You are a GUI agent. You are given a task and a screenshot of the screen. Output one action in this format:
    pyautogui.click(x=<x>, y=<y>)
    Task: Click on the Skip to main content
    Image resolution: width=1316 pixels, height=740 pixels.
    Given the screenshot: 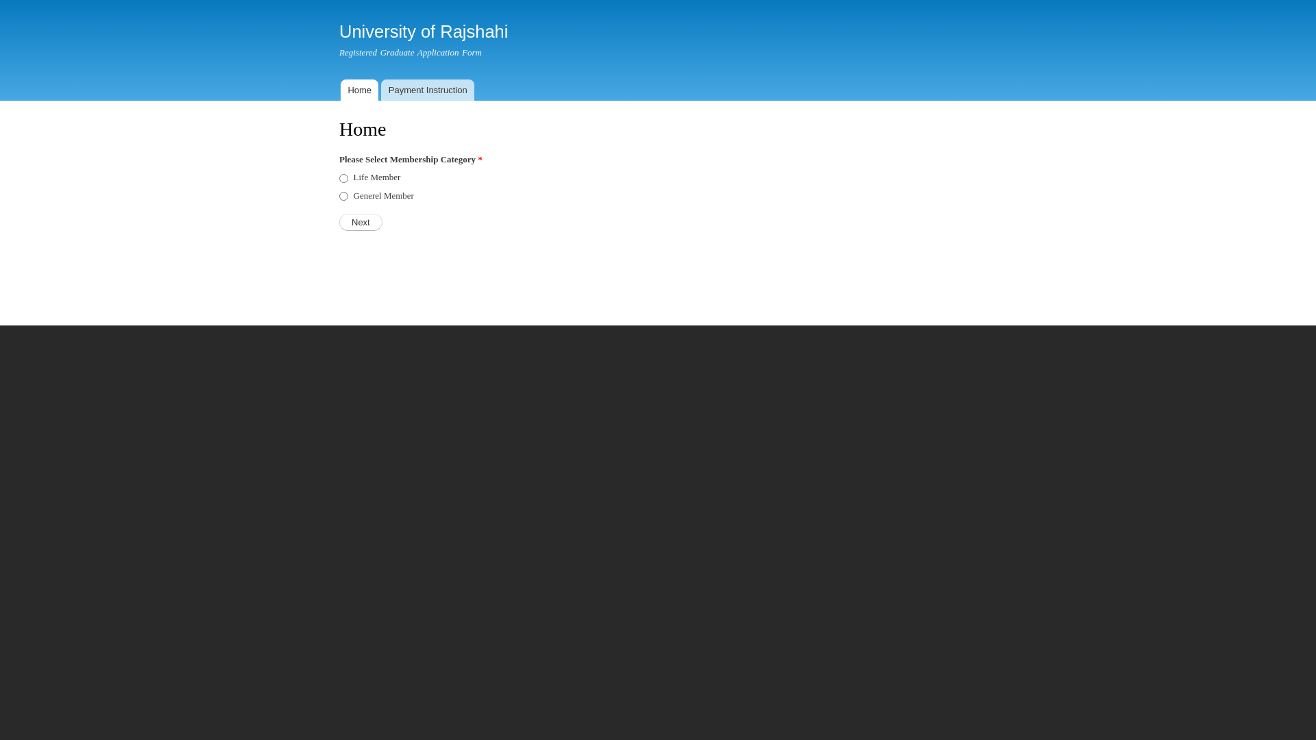 What is the action you would take?
    pyautogui.click(x=629, y=1)
    